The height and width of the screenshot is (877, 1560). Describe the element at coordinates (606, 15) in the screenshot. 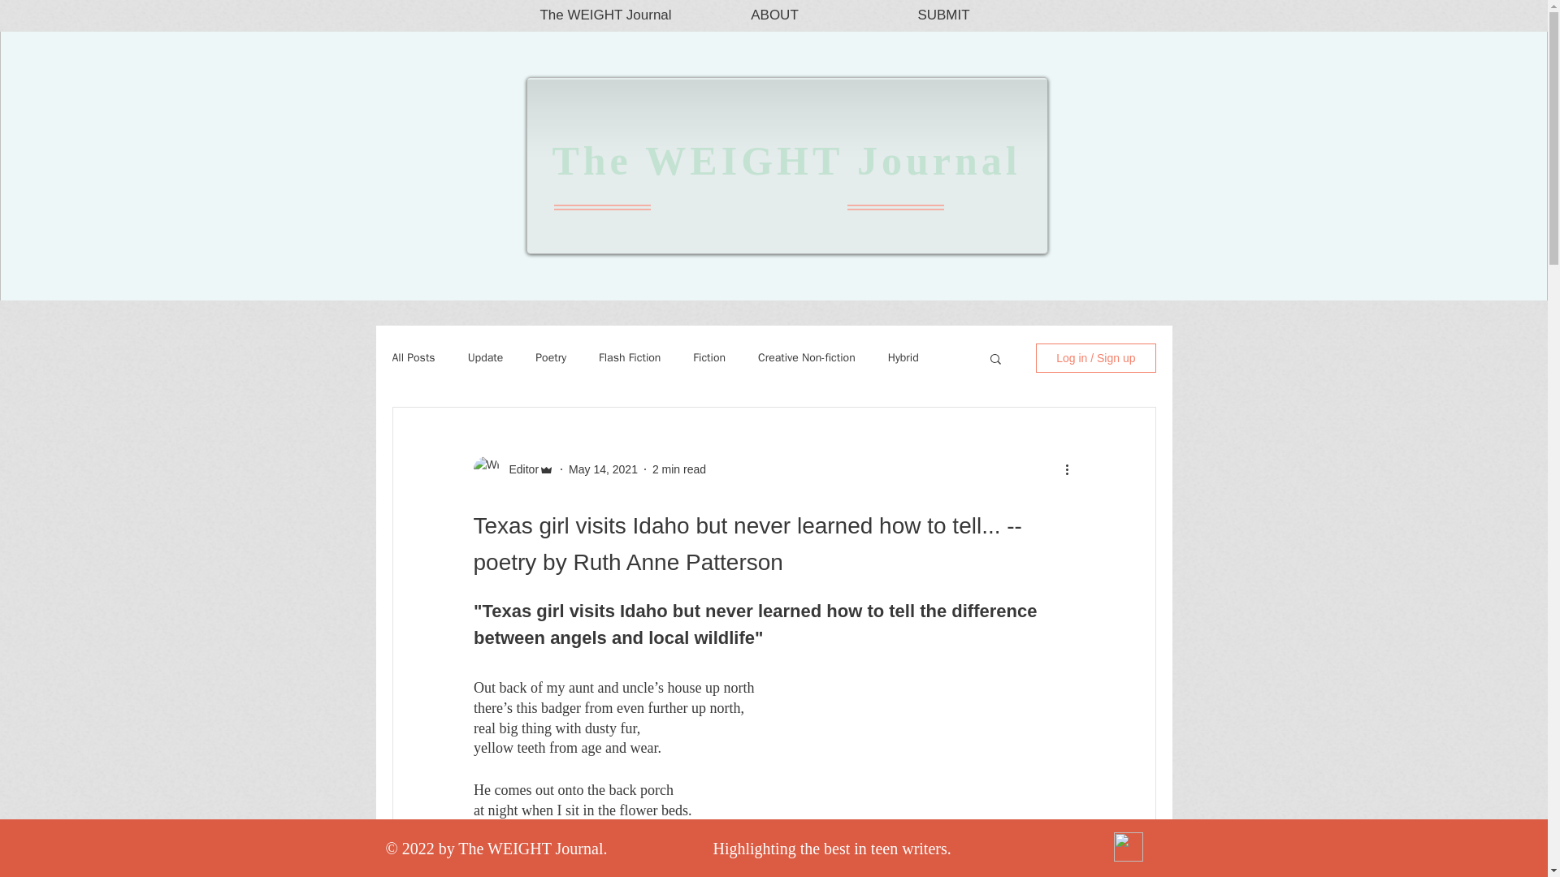

I see `The WEIGHT Journal` at that location.